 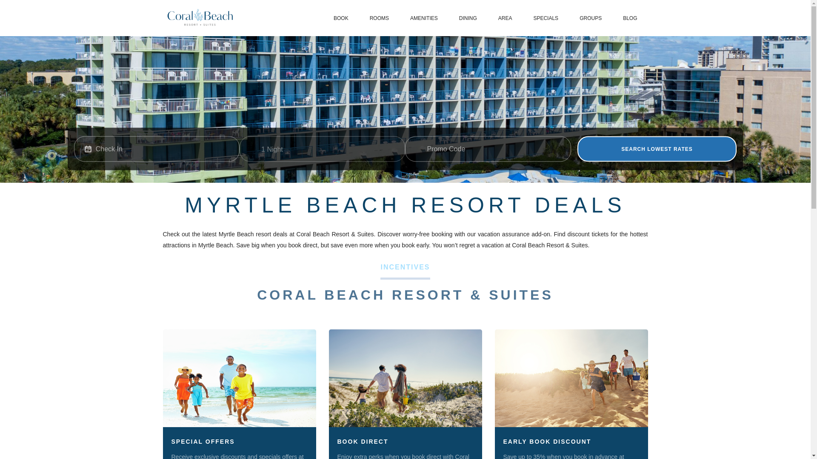 What do you see at coordinates (468, 18) in the screenshot?
I see `DINING` at bounding box center [468, 18].